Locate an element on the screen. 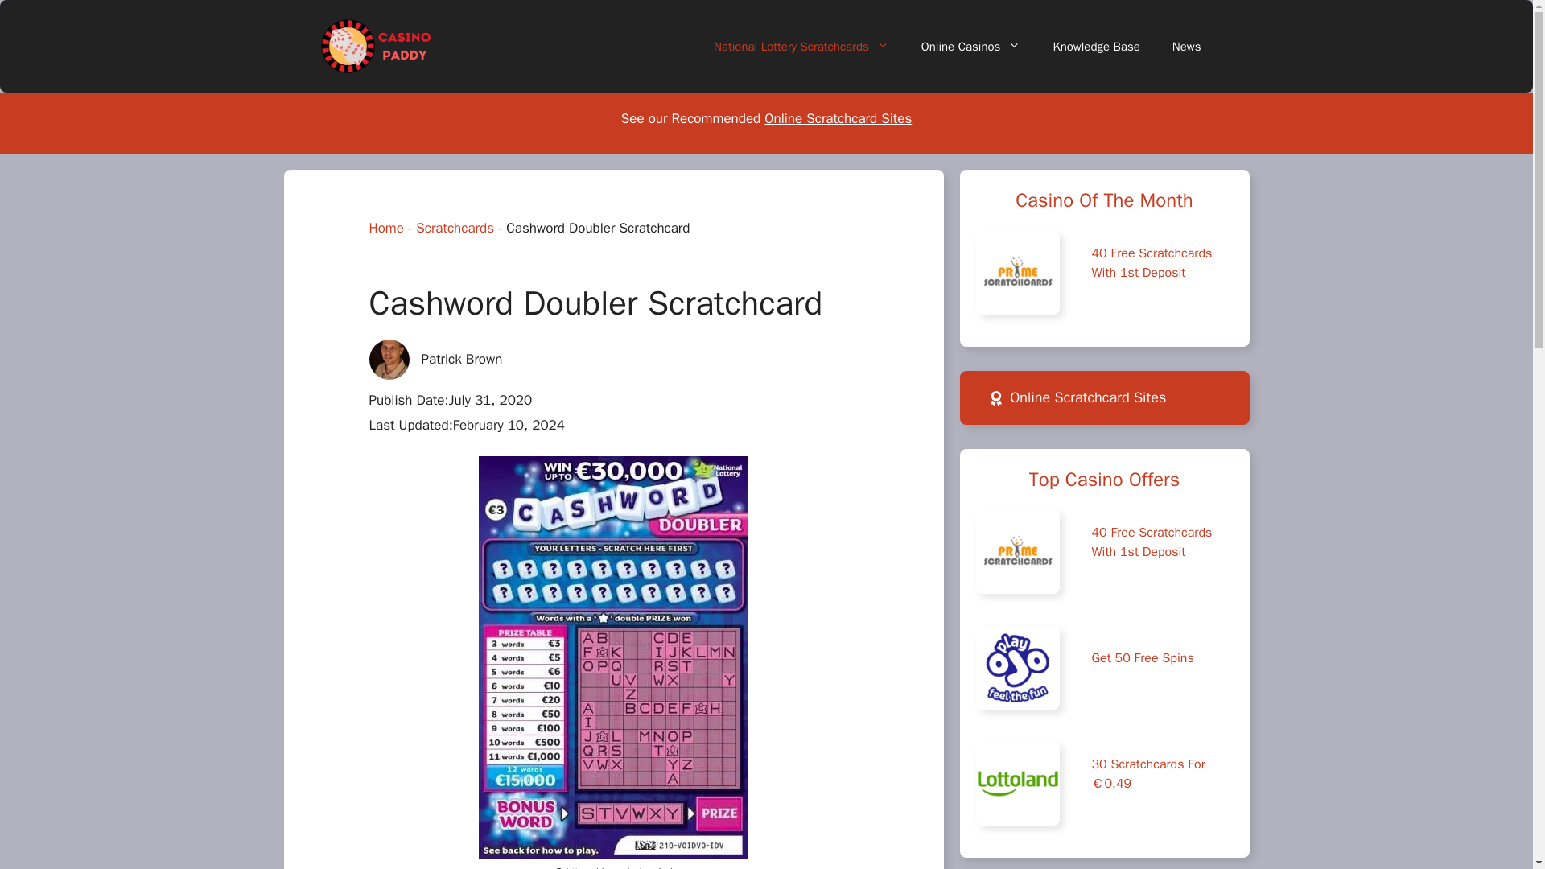 The height and width of the screenshot is (869, 1545). Home is located at coordinates (386, 228).